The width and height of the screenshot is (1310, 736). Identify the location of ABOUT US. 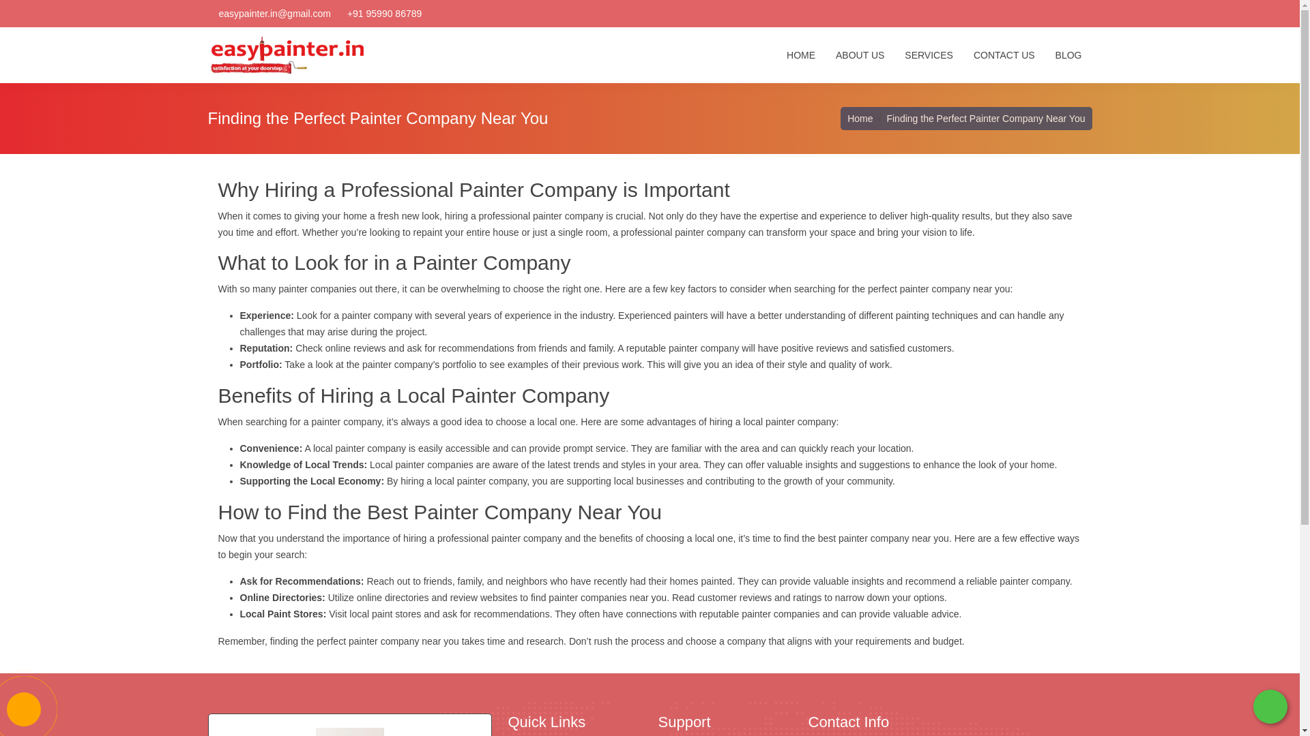
(860, 55).